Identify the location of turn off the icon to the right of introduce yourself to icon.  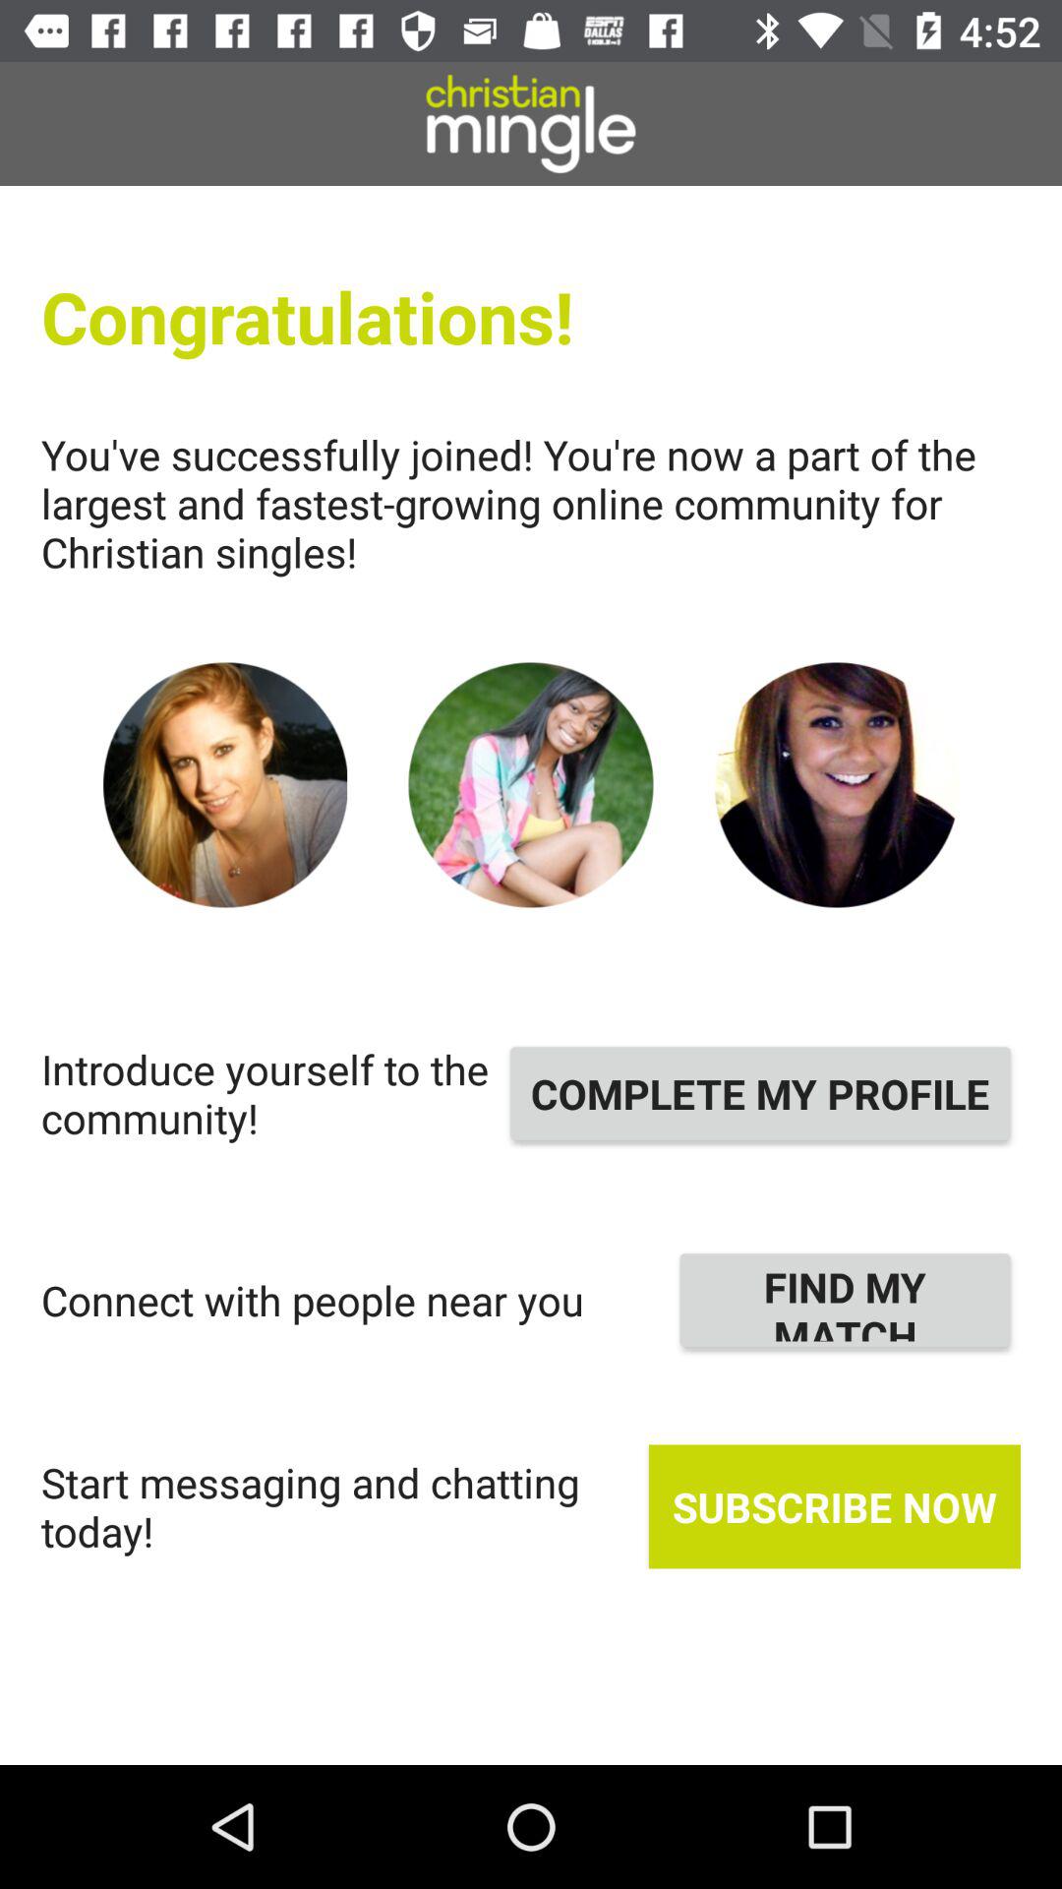
(760, 1093).